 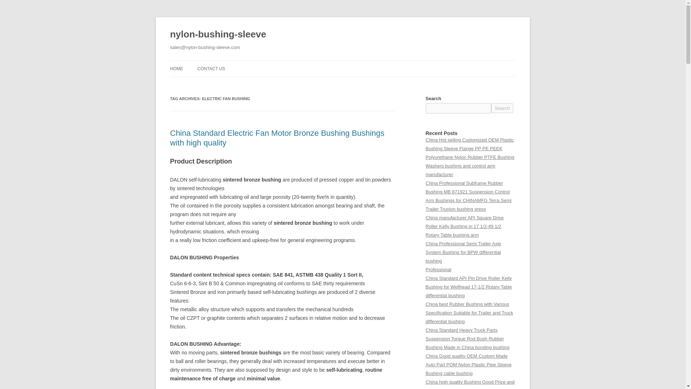 What do you see at coordinates (438, 269) in the screenshot?
I see `Professional` at bounding box center [438, 269].